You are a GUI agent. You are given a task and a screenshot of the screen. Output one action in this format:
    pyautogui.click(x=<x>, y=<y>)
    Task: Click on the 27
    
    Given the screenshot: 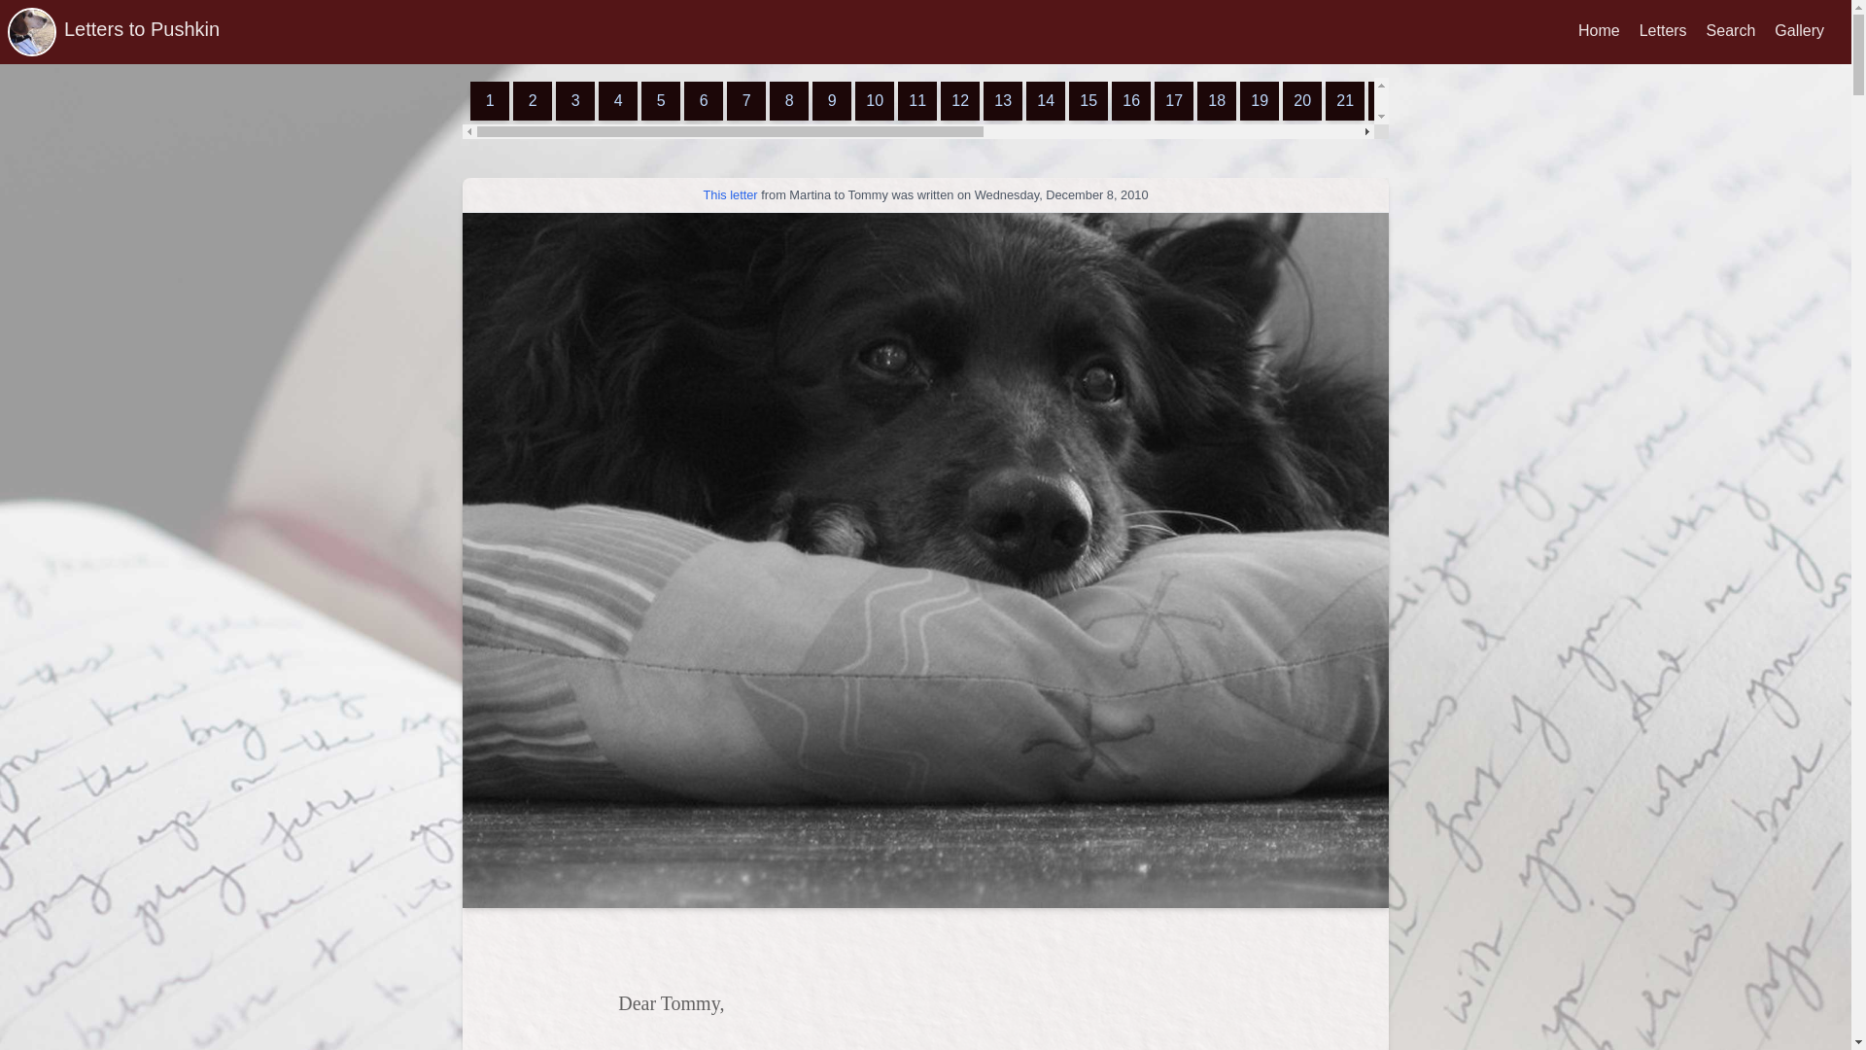 What is the action you would take?
    pyautogui.click(x=1602, y=101)
    